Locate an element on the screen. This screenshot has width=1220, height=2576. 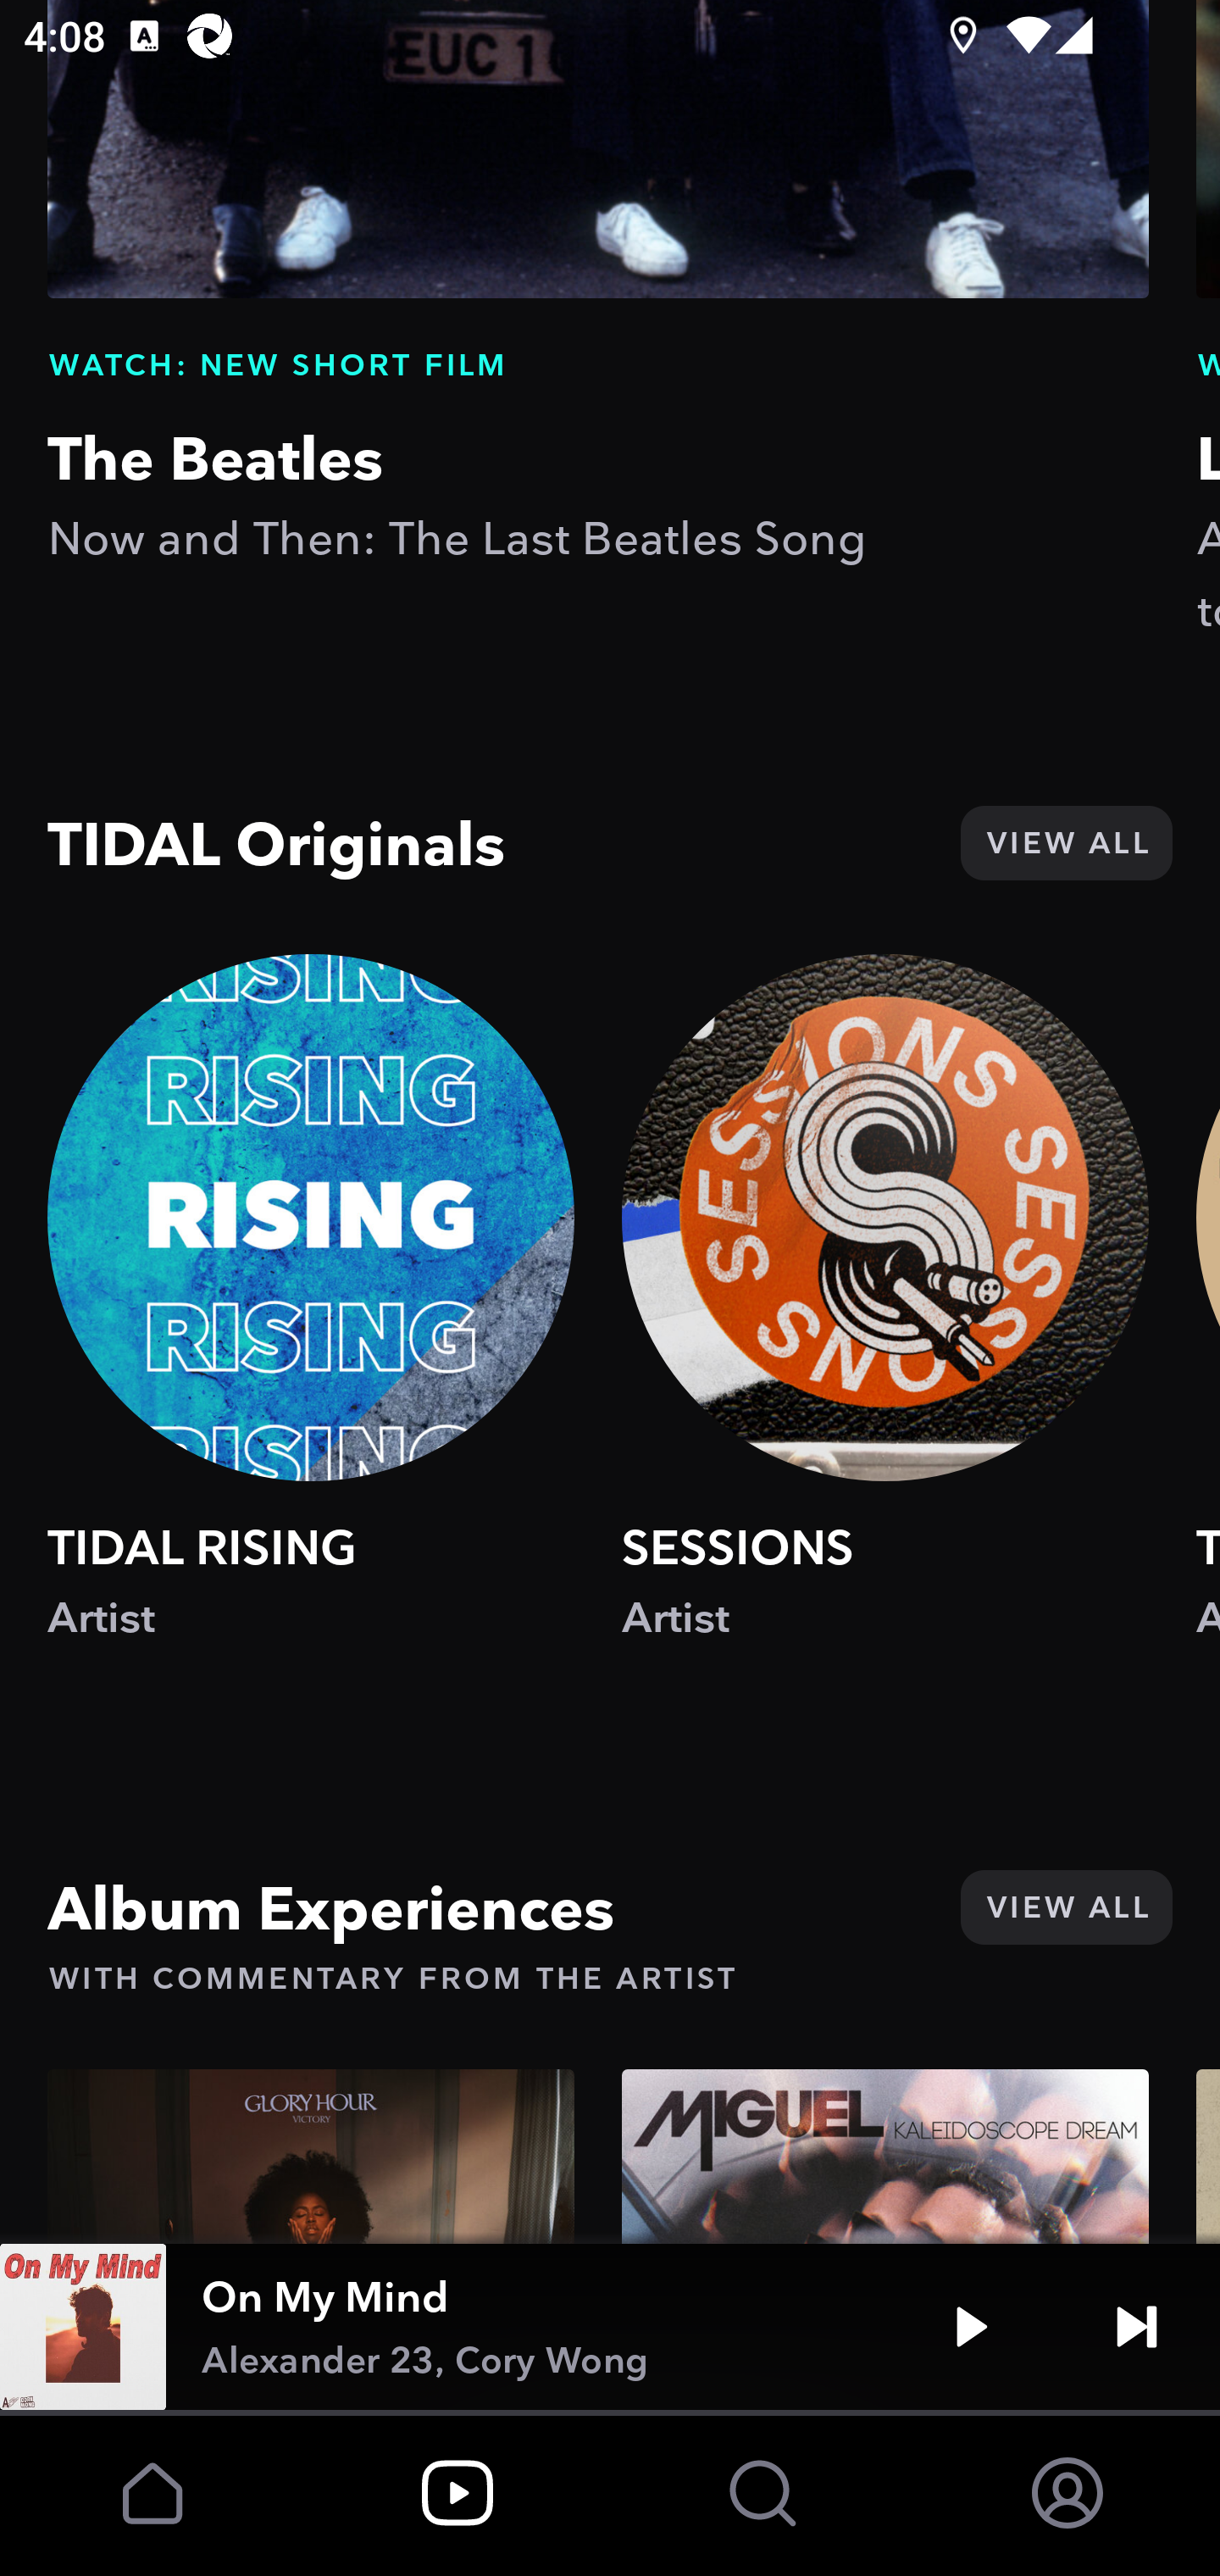
TIDAL RISING Artist is located at coordinates (311, 1329).